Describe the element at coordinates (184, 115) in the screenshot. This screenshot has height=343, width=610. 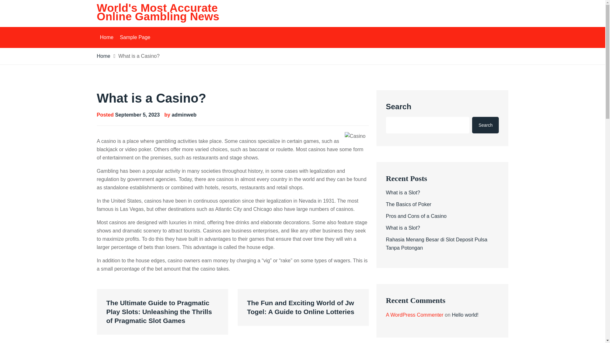
I see `adminweb` at that location.